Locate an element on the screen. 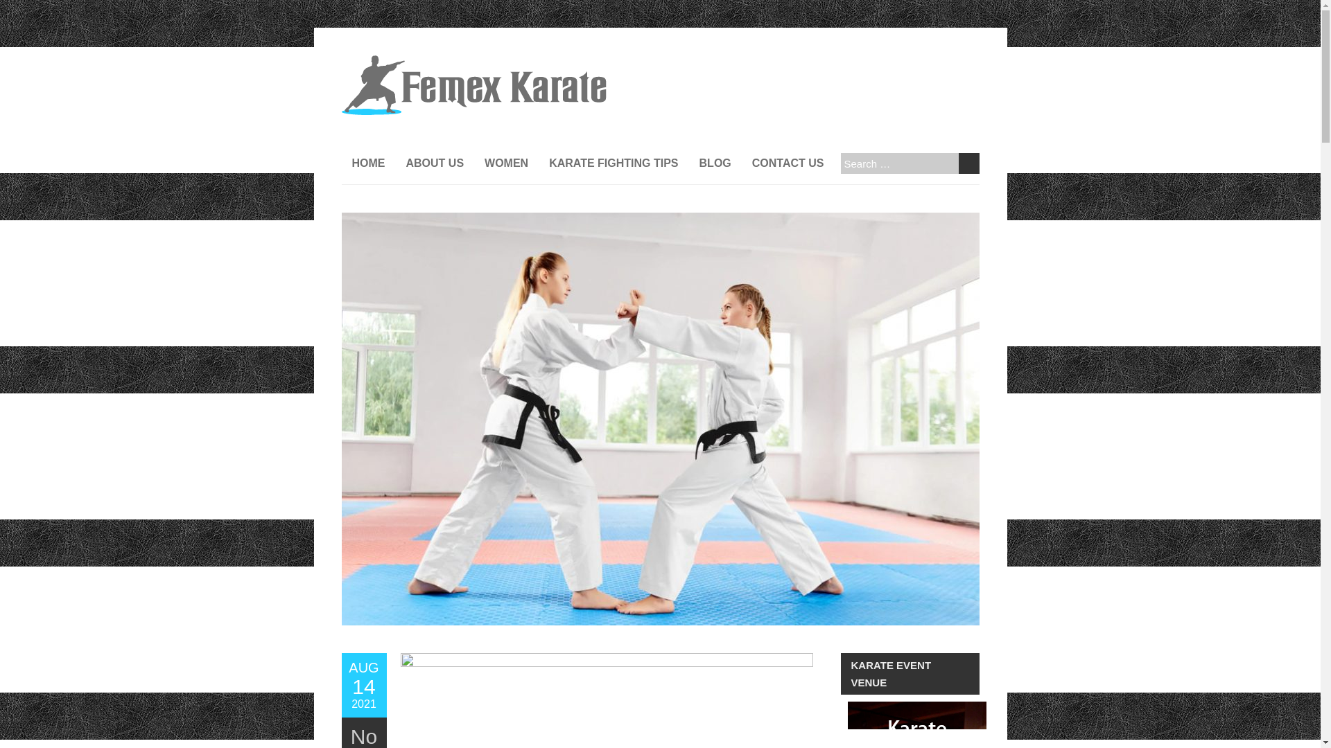  WOMEN is located at coordinates (506, 163).